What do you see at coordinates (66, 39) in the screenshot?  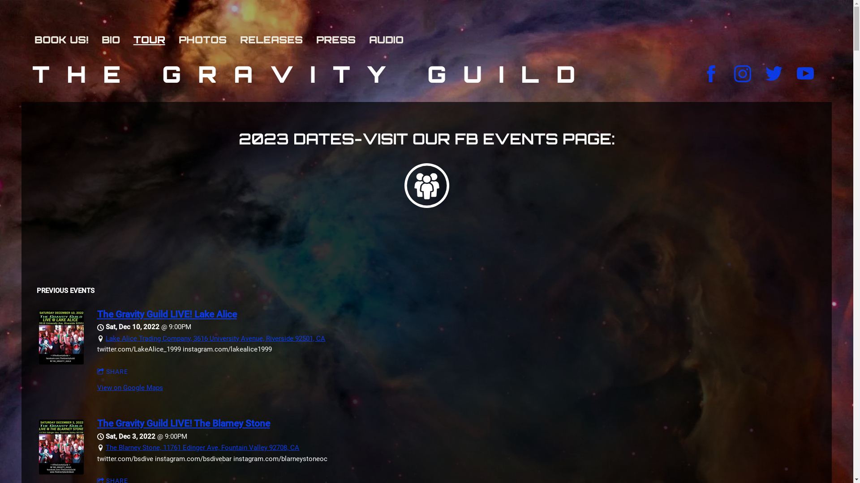 I see `BOOK US!` at bounding box center [66, 39].